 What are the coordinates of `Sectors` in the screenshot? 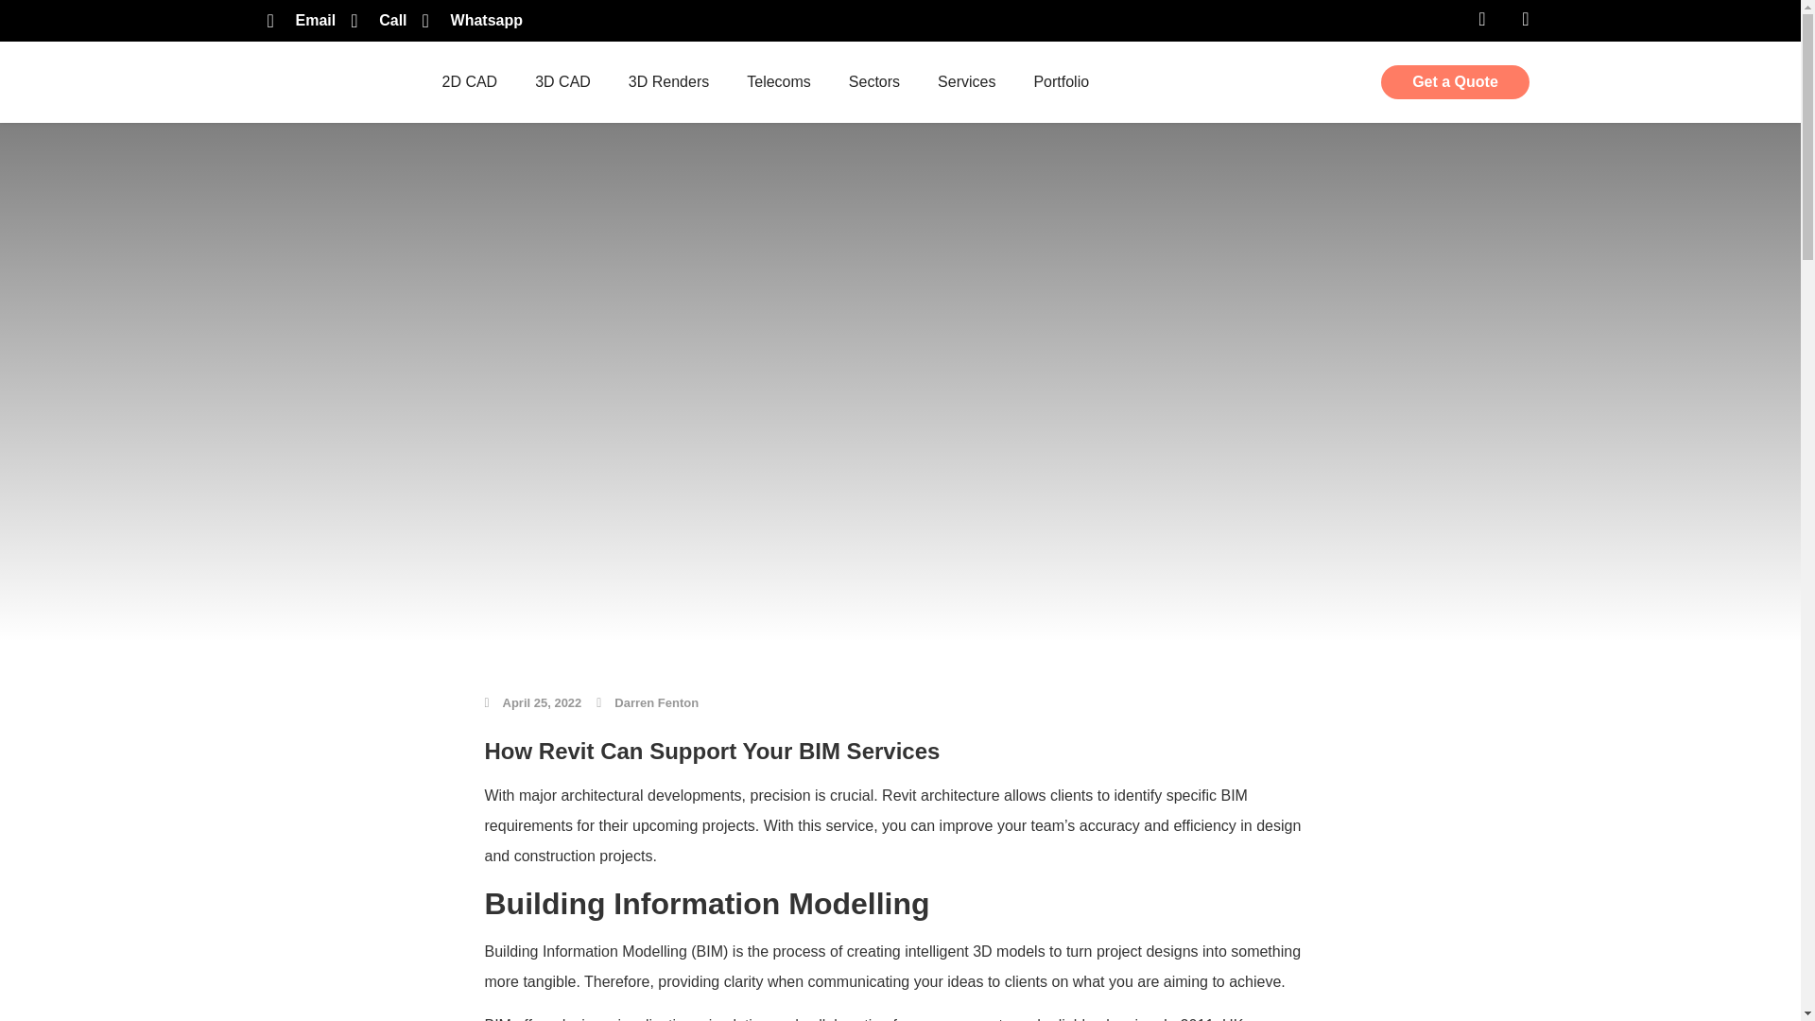 It's located at (873, 81).